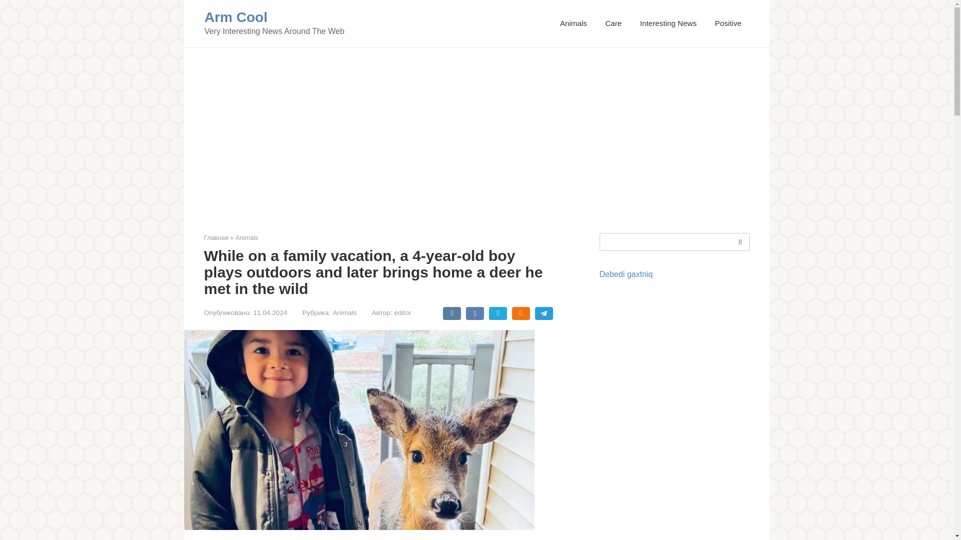 The height and width of the screenshot is (540, 961). Describe the element at coordinates (627, 274) in the screenshot. I see `Debedi gaxtniq` at that location.